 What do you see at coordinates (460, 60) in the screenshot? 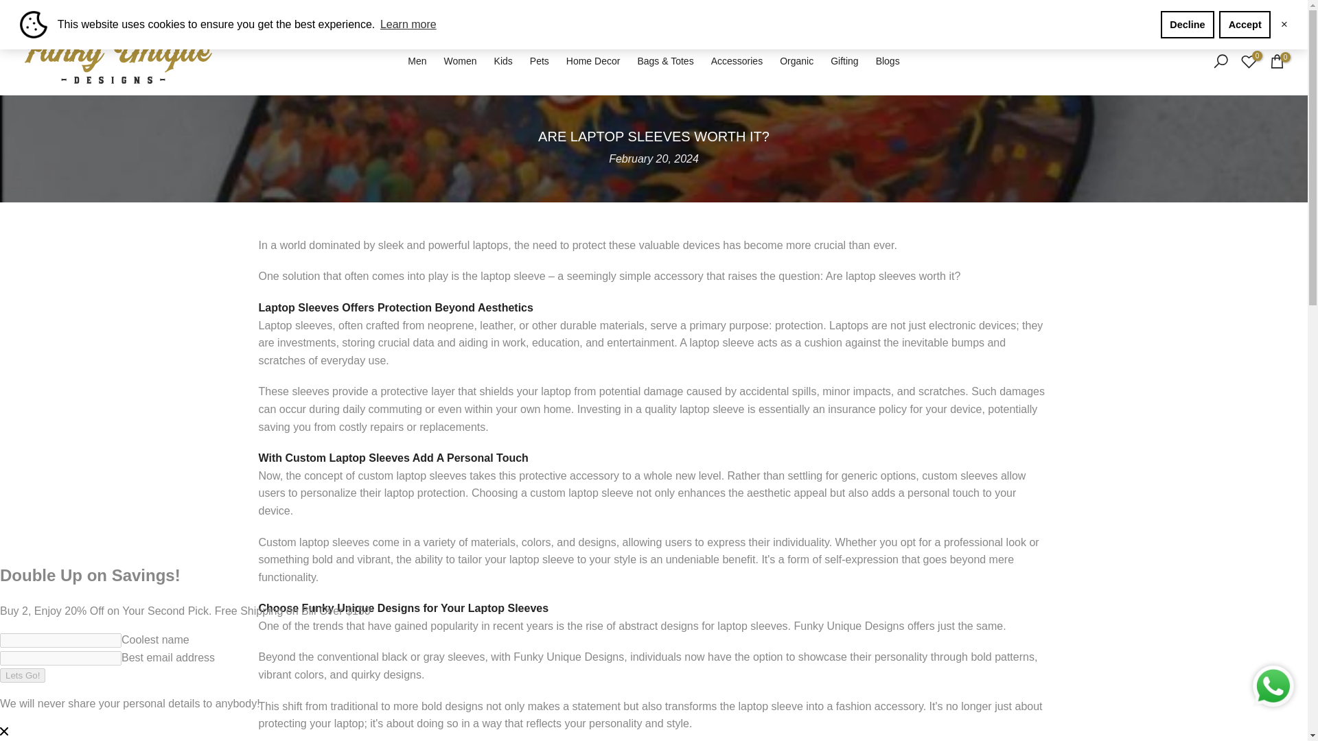
I see `Women` at bounding box center [460, 60].